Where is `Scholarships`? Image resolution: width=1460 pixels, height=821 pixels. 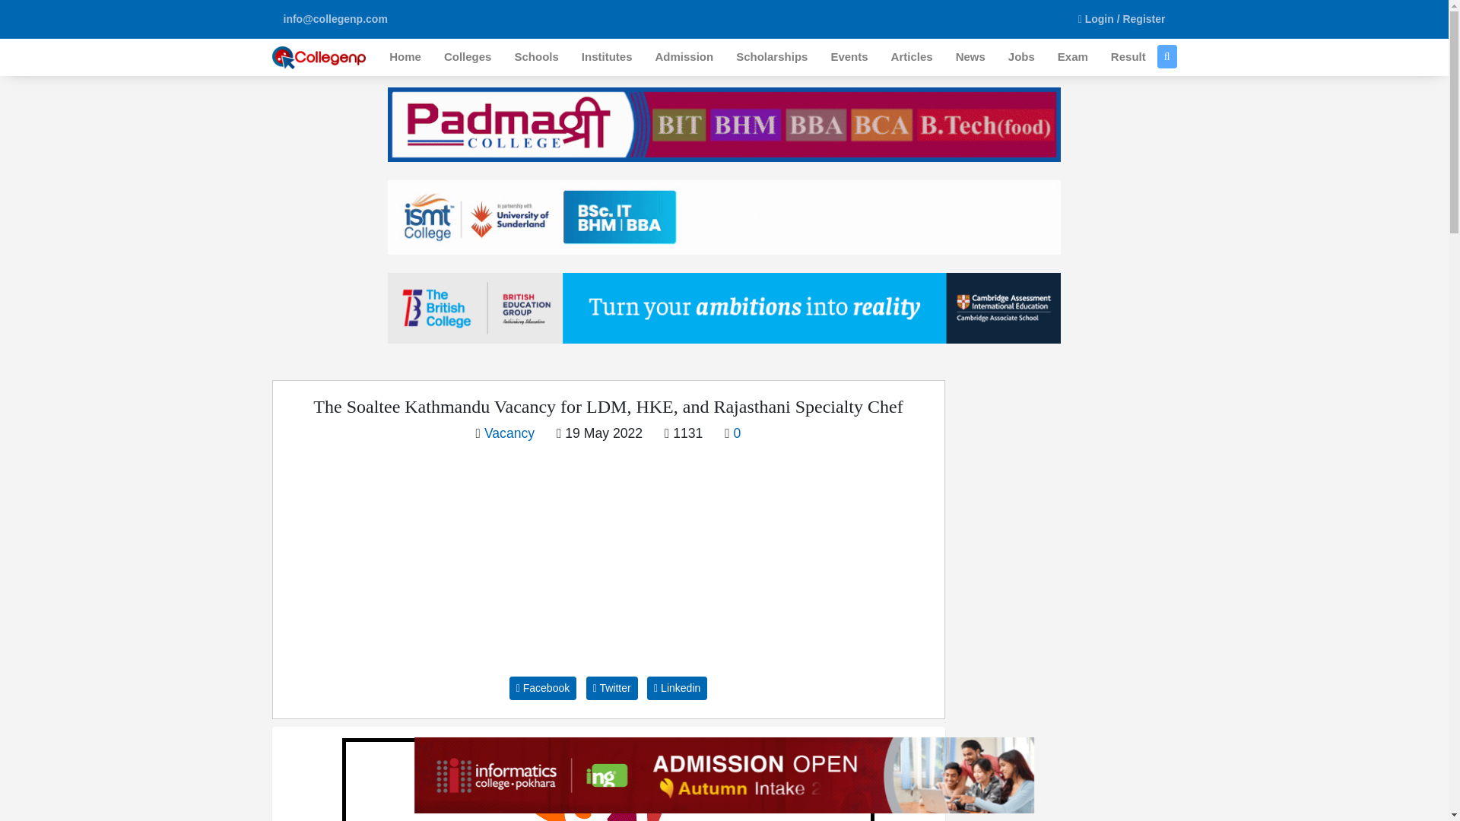
Scholarships is located at coordinates (771, 57).